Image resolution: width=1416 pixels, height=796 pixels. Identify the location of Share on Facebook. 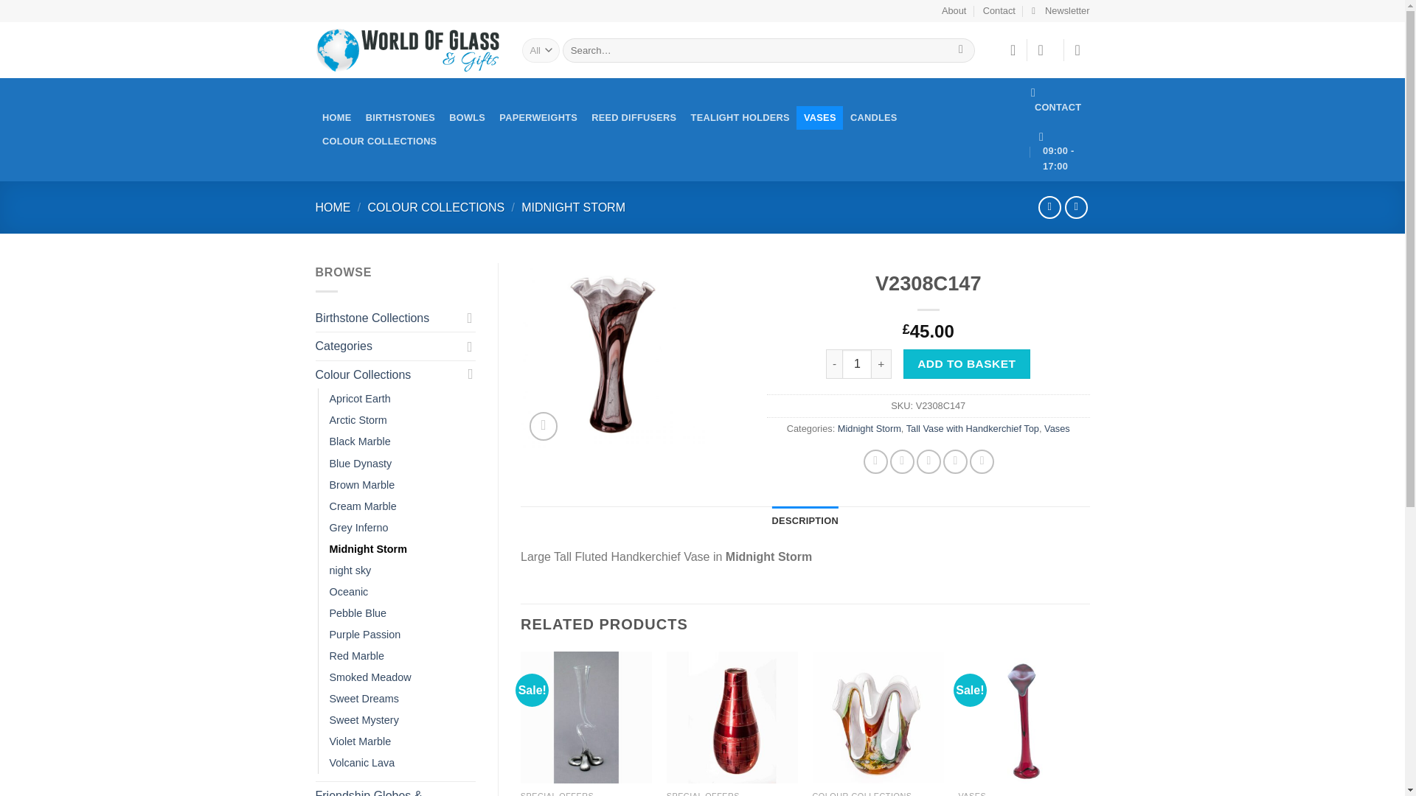
(875, 461).